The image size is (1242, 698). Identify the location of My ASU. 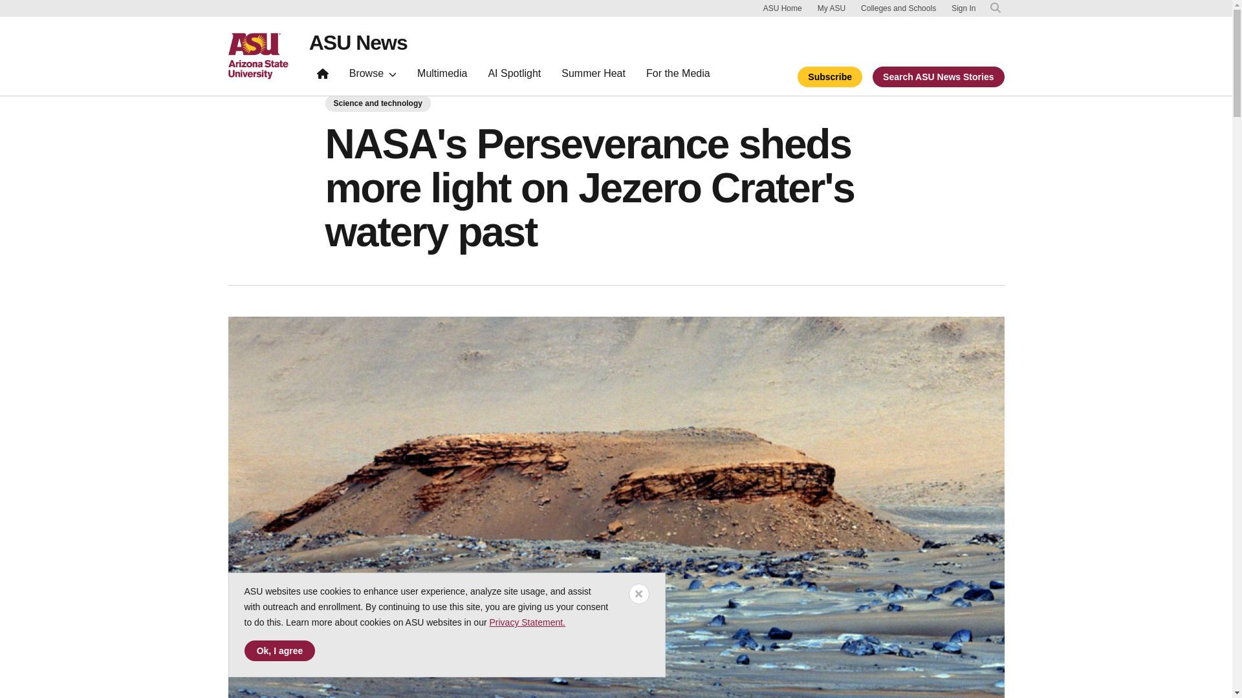
(831, 8).